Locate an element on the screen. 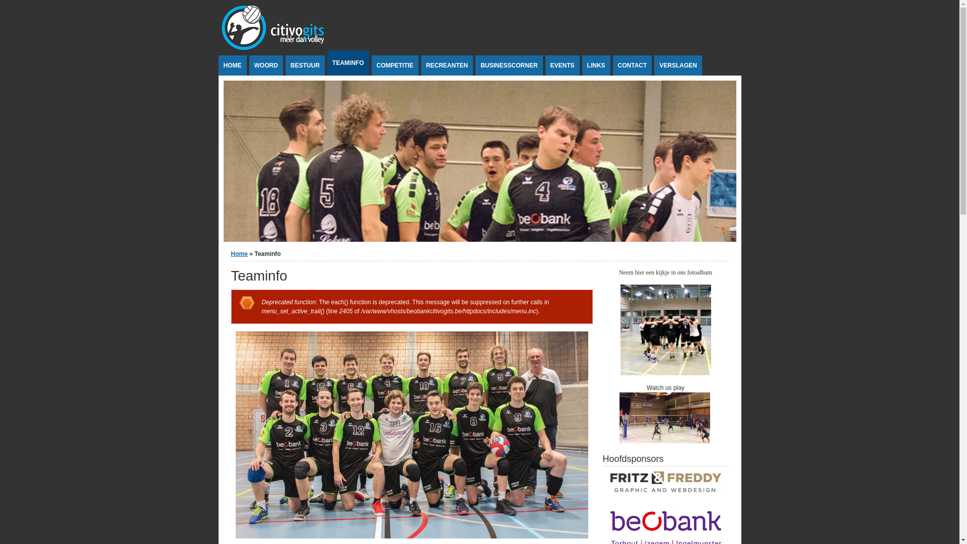  WOORD is located at coordinates (265, 65).